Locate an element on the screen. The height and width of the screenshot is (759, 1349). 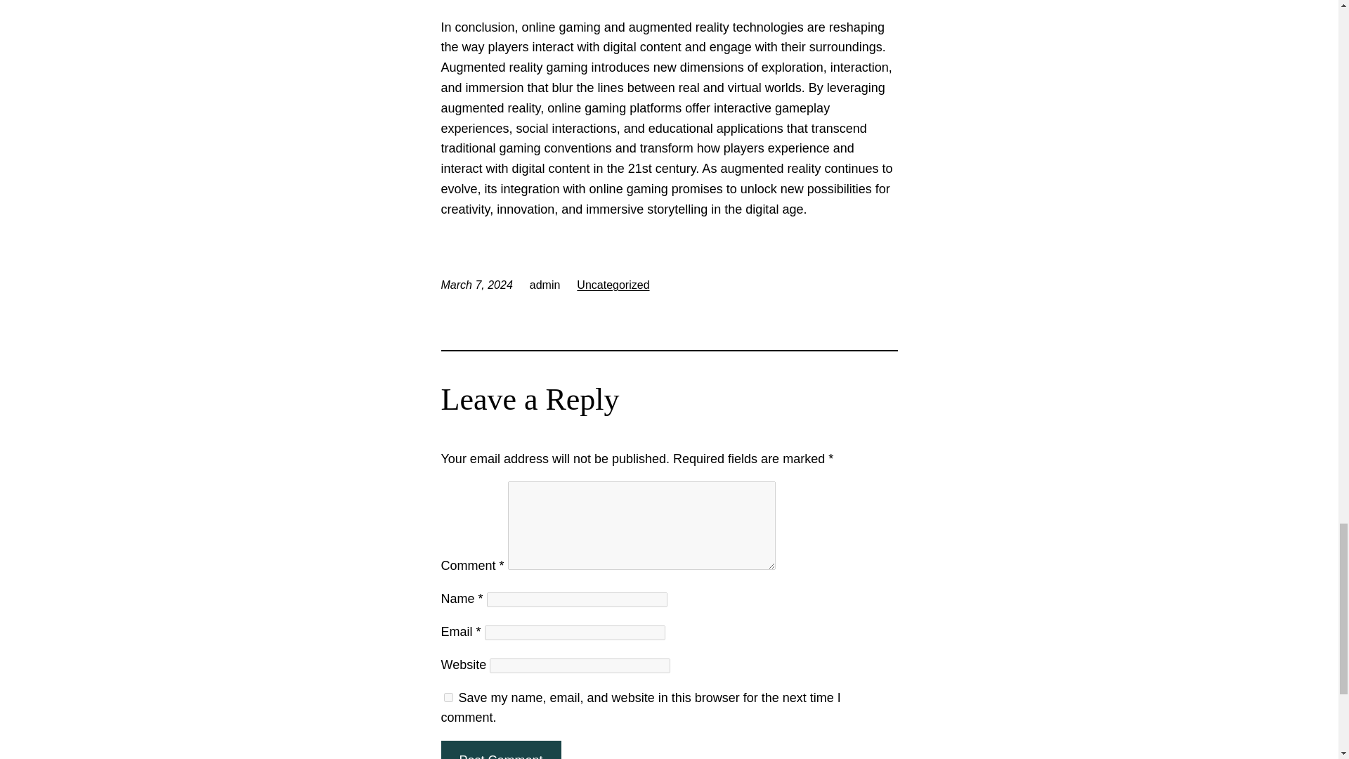
Post Comment is located at coordinates (500, 750).